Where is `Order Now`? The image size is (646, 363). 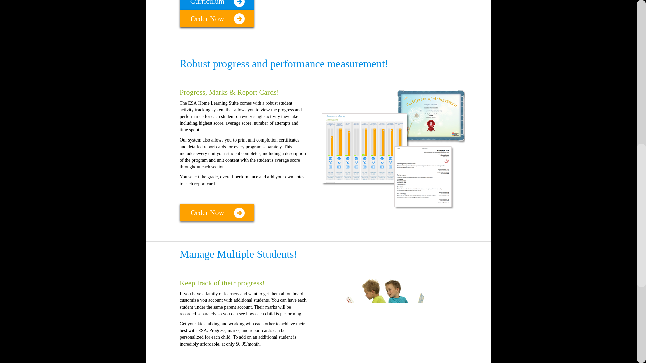
Order Now is located at coordinates (217, 19).